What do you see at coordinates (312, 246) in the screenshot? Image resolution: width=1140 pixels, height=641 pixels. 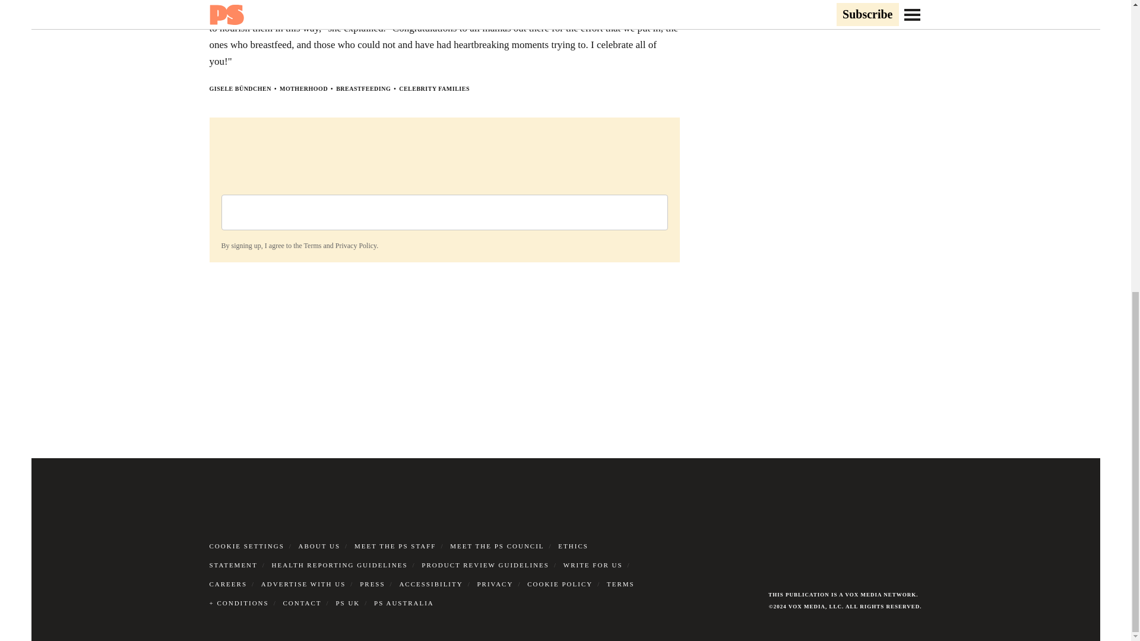 I see `Terms` at bounding box center [312, 246].